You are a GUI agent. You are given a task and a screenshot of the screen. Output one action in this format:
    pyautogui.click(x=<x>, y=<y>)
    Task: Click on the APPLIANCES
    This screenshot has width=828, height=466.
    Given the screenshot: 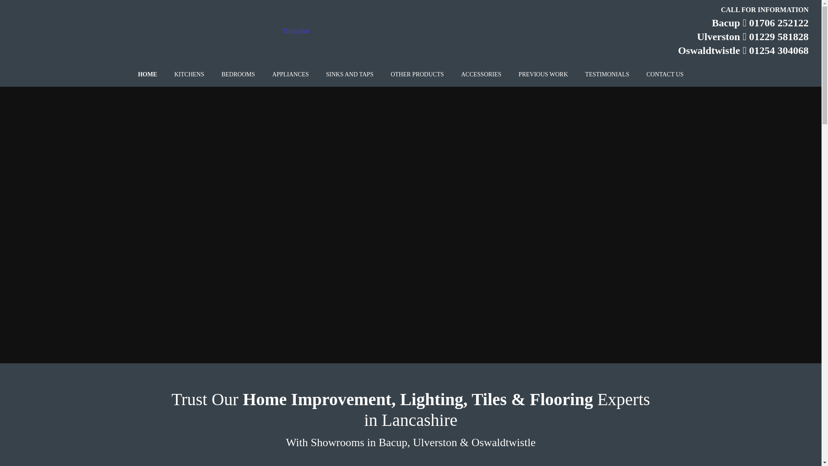 What is the action you would take?
    pyautogui.click(x=290, y=75)
    